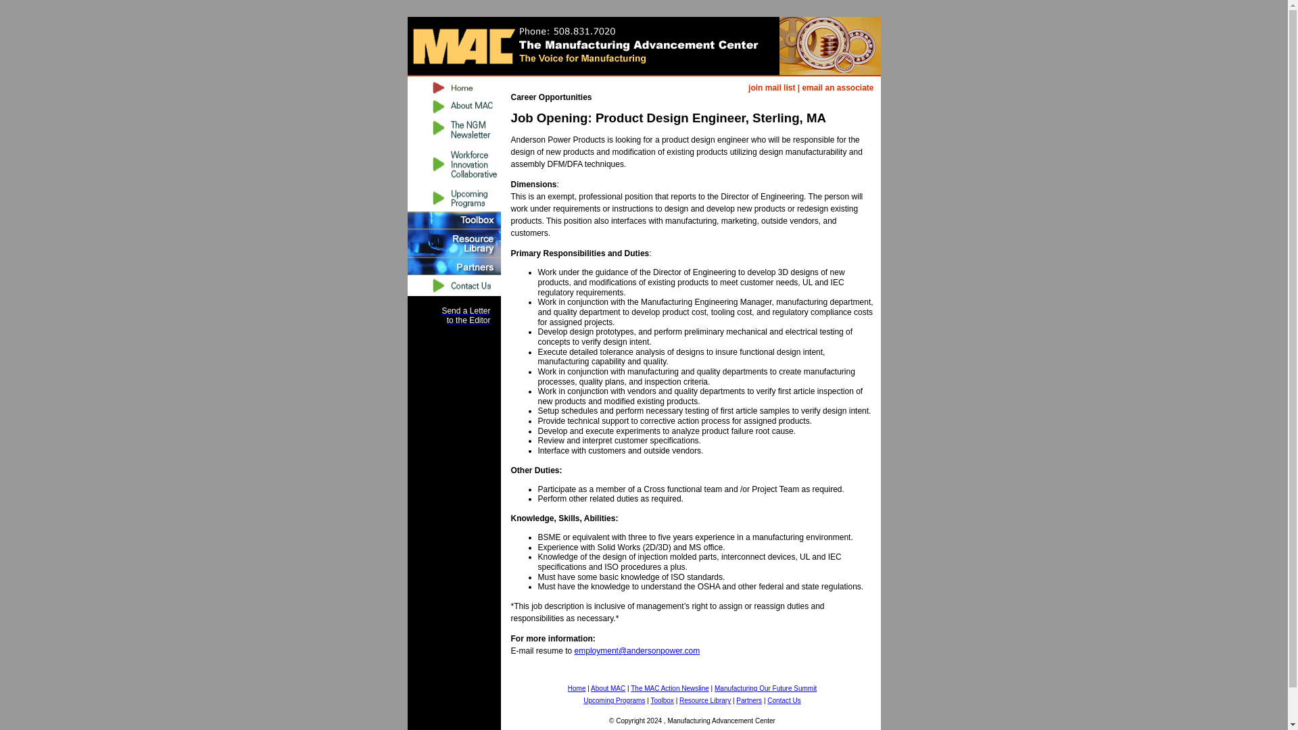  What do you see at coordinates (614, 700) in the screenshot?
I see `Upcoming Programs` at bounding box center [614, 700].